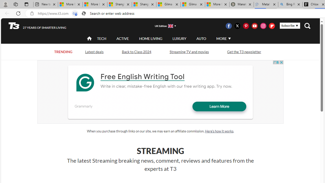  I want to click on Streaming TV and movies, so click(189, 52).